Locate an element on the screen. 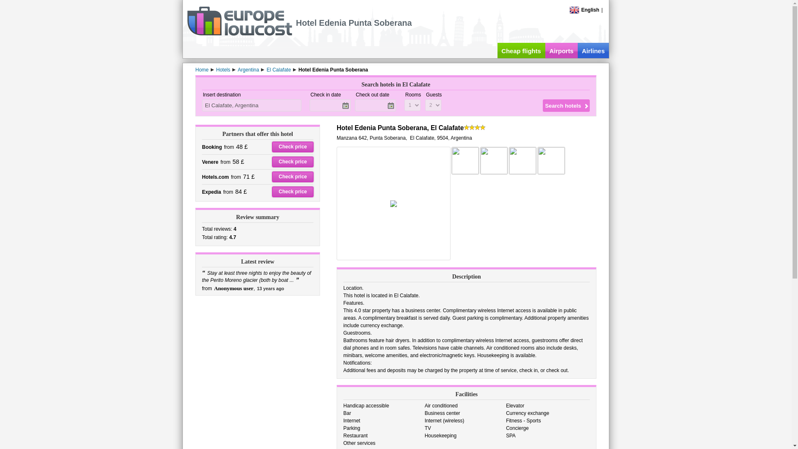 The image size is (798, 449). Check price is located at coordinates (293, 192).